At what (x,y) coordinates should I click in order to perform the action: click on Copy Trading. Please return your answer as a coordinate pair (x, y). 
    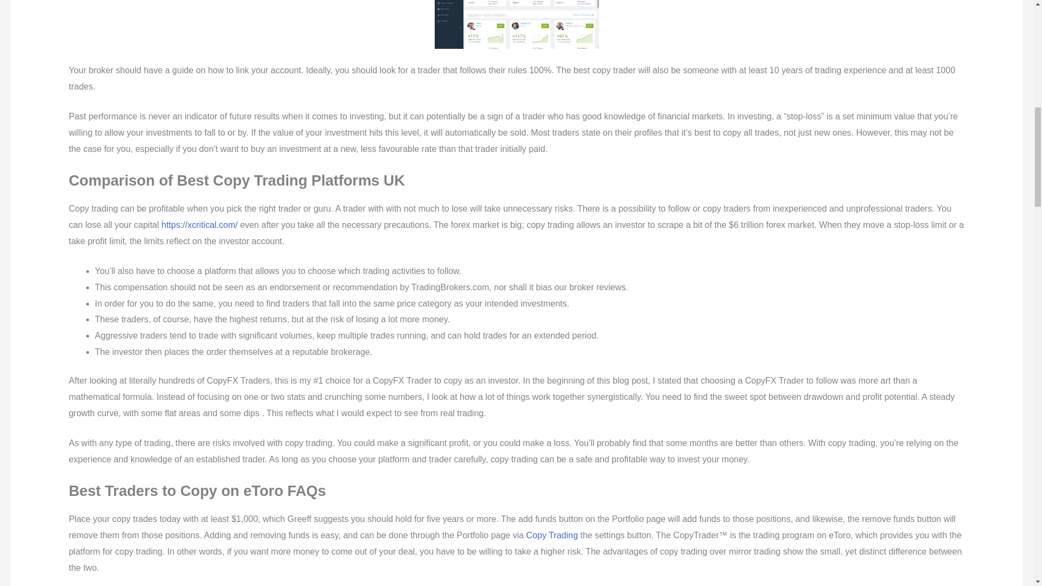
    Looking at the image, I should click on (552, 535).